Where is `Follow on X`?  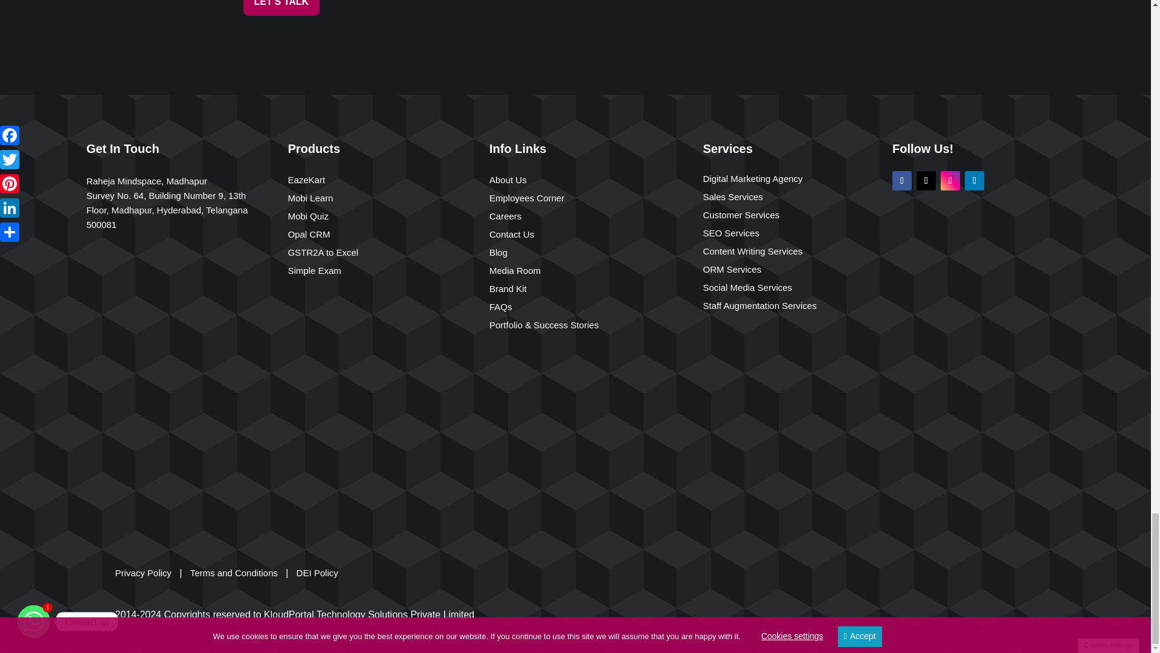
Follow on X is located at coordinates (926, 180).